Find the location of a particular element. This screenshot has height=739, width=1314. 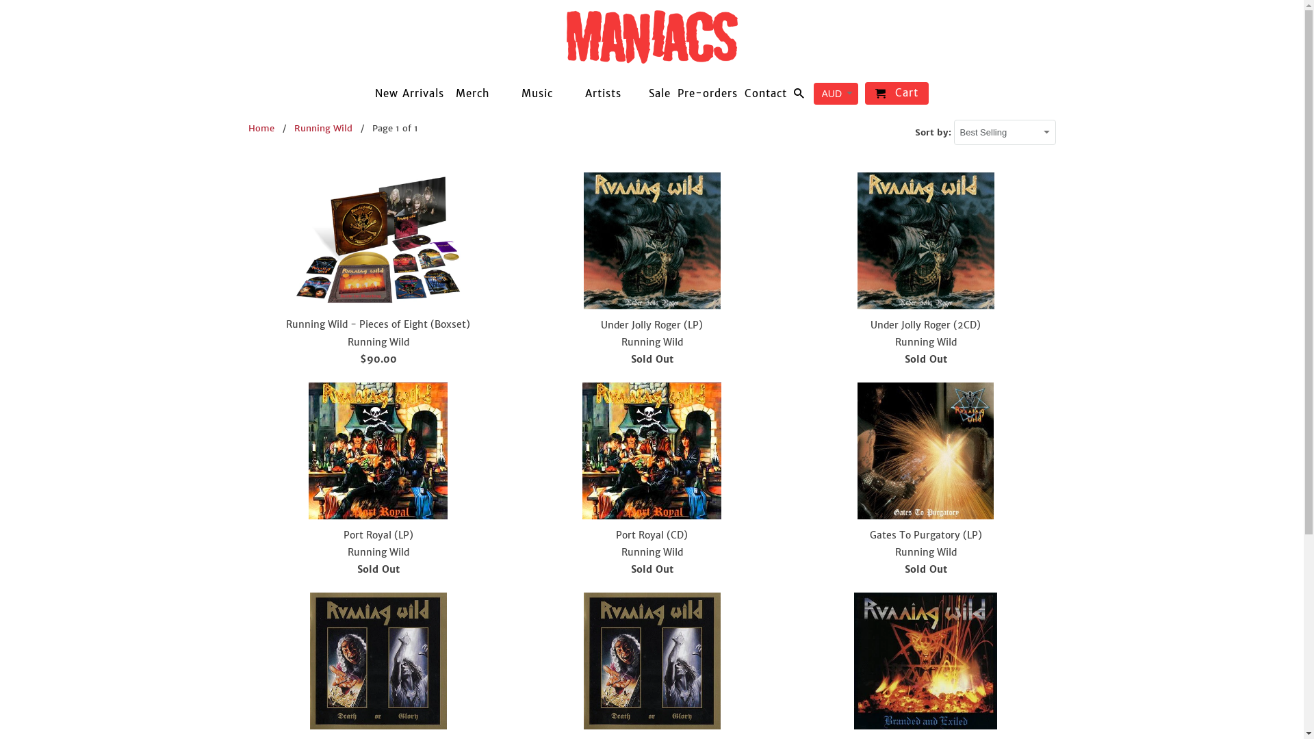

Search is located at coordinates (800, 96).